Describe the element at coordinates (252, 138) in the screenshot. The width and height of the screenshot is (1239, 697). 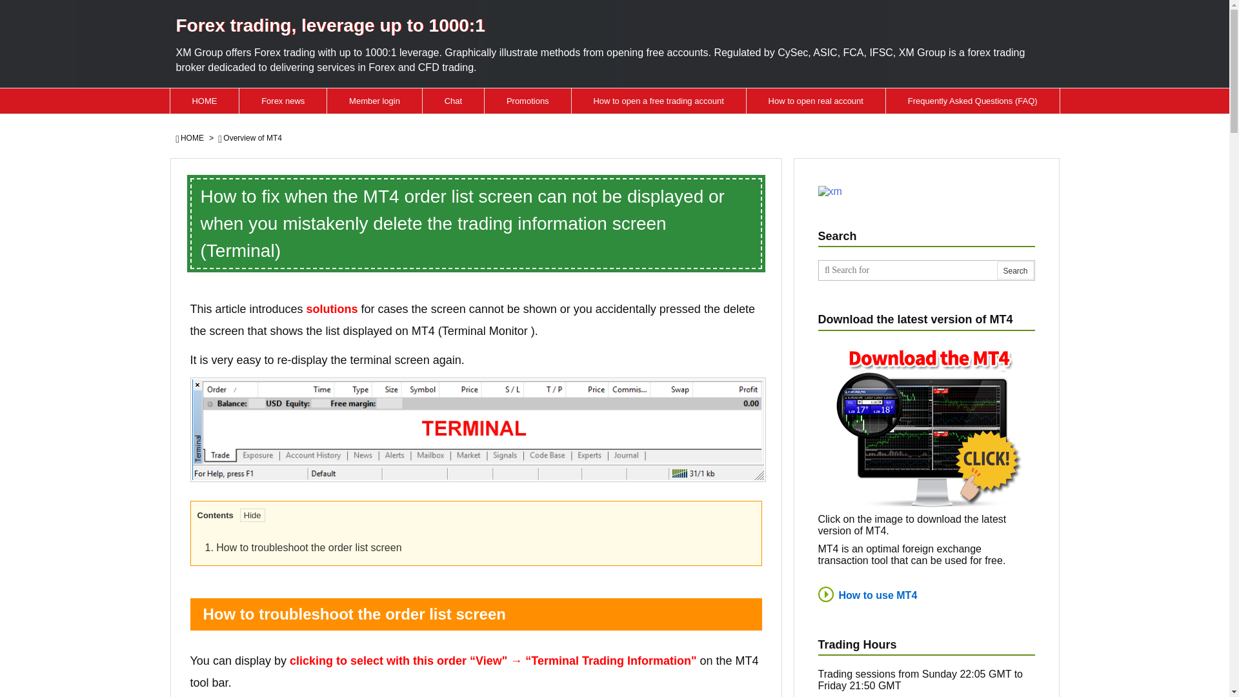
I see `Overview of MT4` at that location.